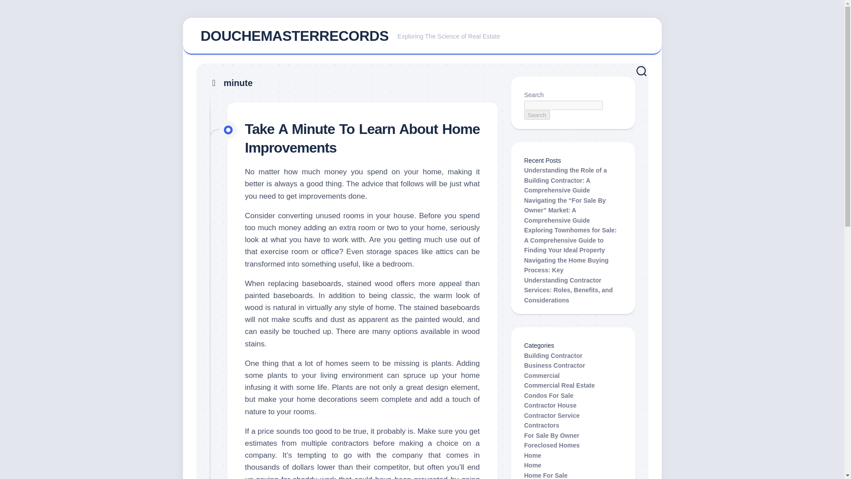  Describe the element at coordinates (551, 415) in the screenshot. I see `Contractor Service` at that location.